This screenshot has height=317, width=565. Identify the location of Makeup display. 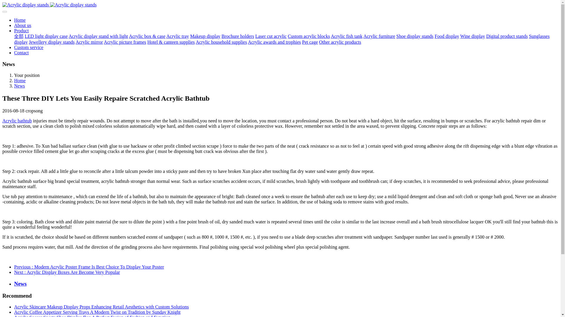
(205, 36).